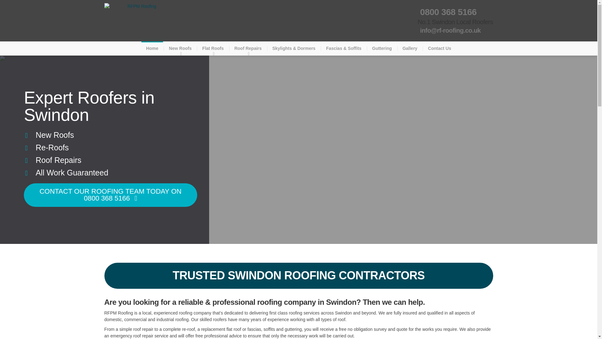  Describe the element at coordinates (213, 48) in the screenshot. I see `Flat Roofs` at that location.